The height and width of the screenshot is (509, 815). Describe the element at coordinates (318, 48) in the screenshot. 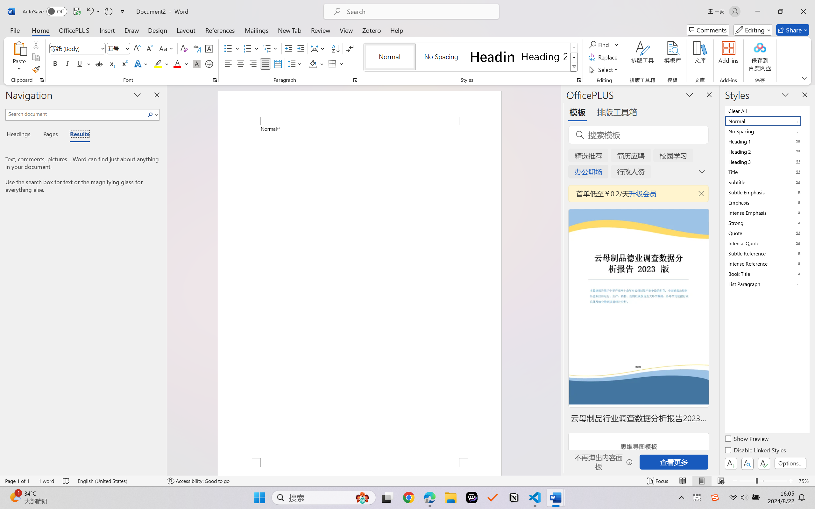

I see `Asian Layout` at that location.